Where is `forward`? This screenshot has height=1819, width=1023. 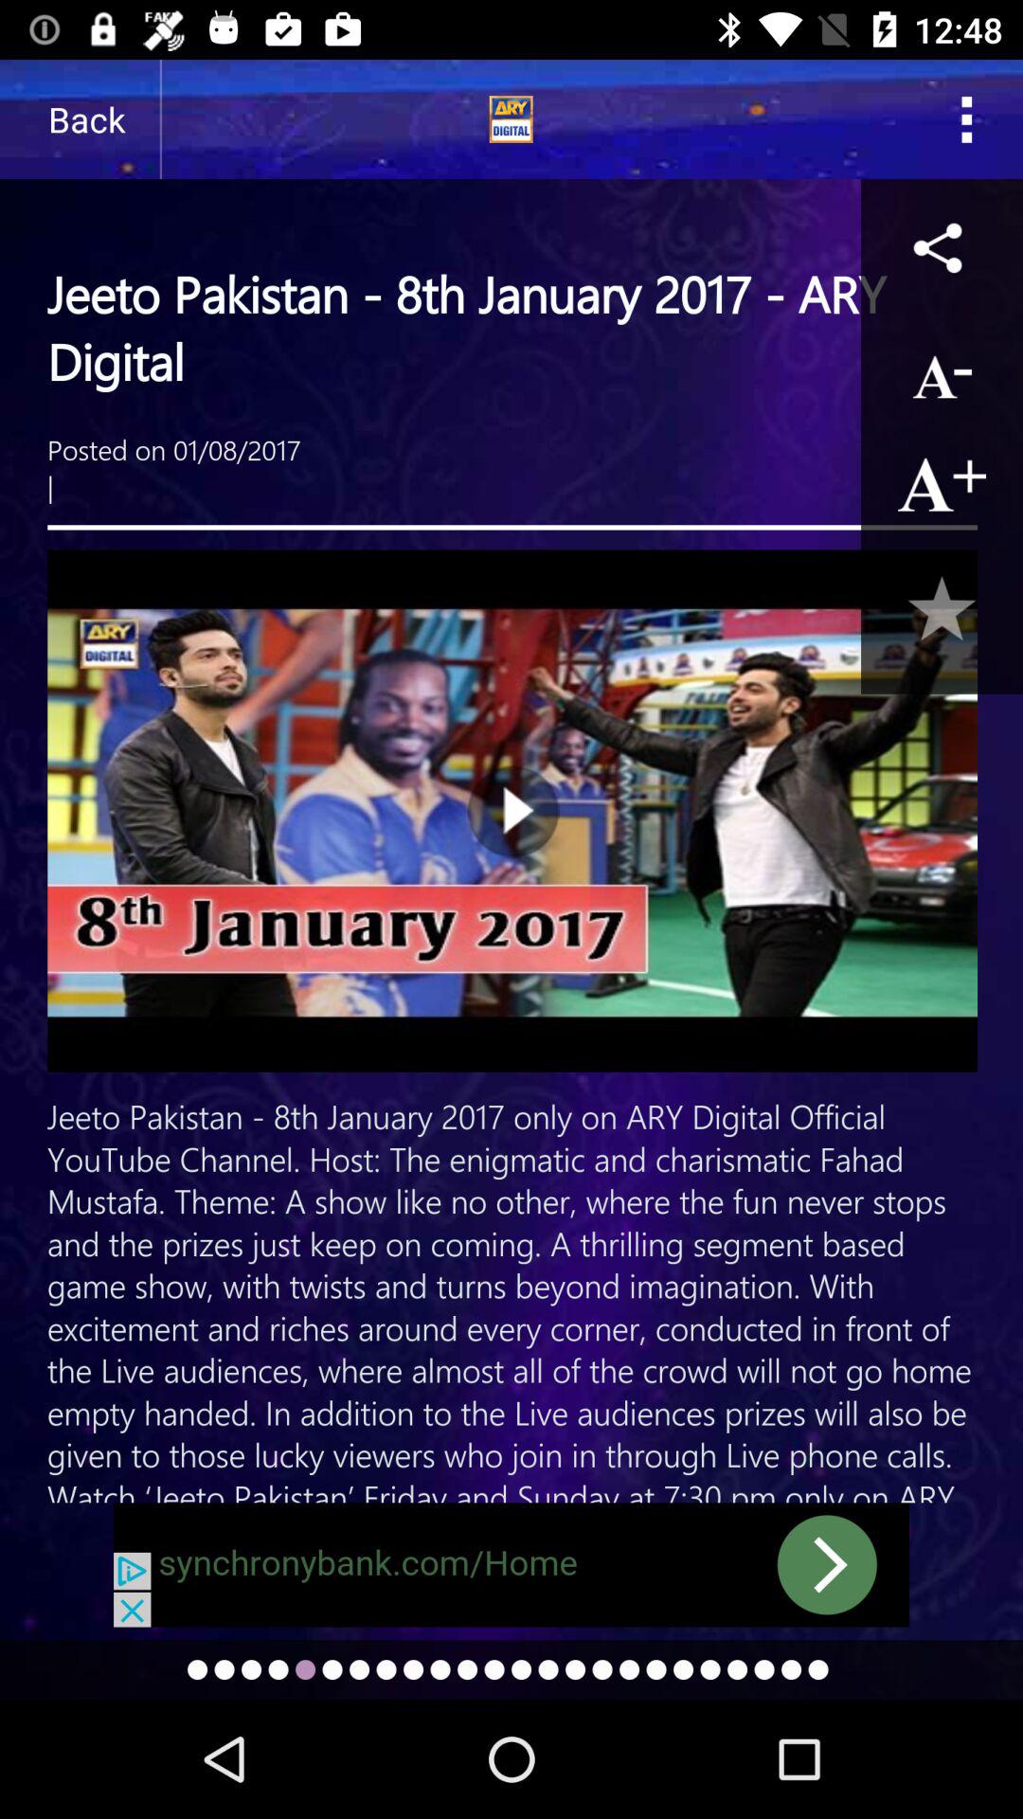 forward is located at coordinates (511, 1565).